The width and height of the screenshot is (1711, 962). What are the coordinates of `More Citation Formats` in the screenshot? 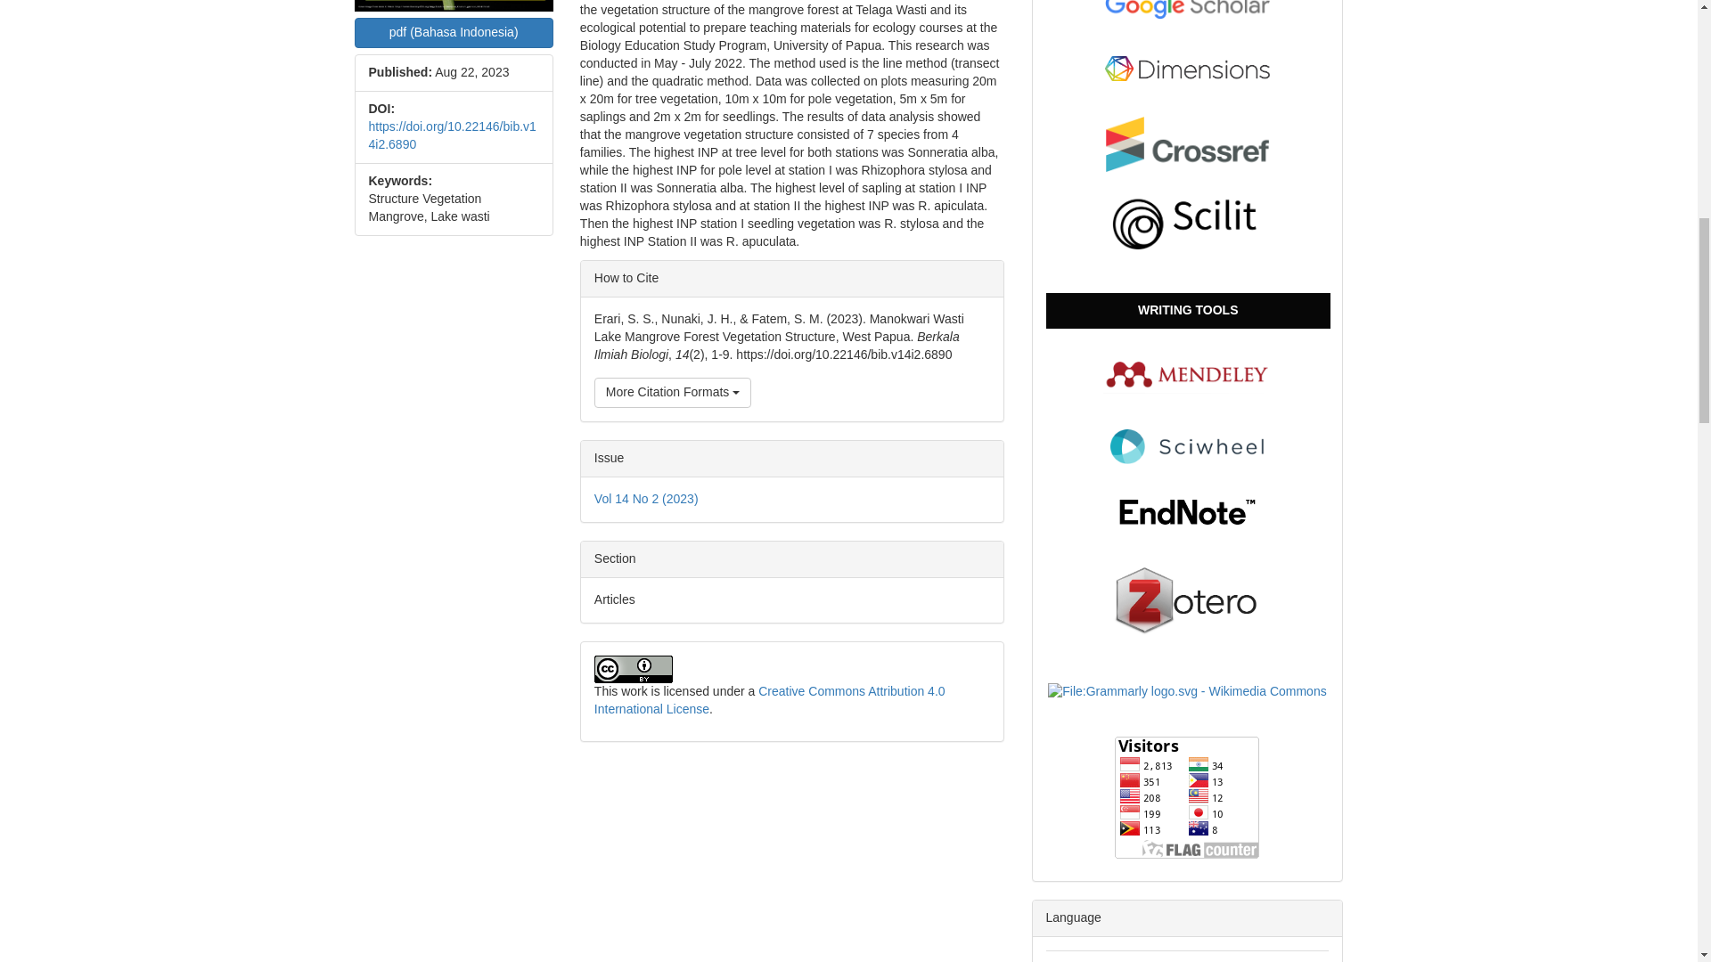 It's located at (672, 392).